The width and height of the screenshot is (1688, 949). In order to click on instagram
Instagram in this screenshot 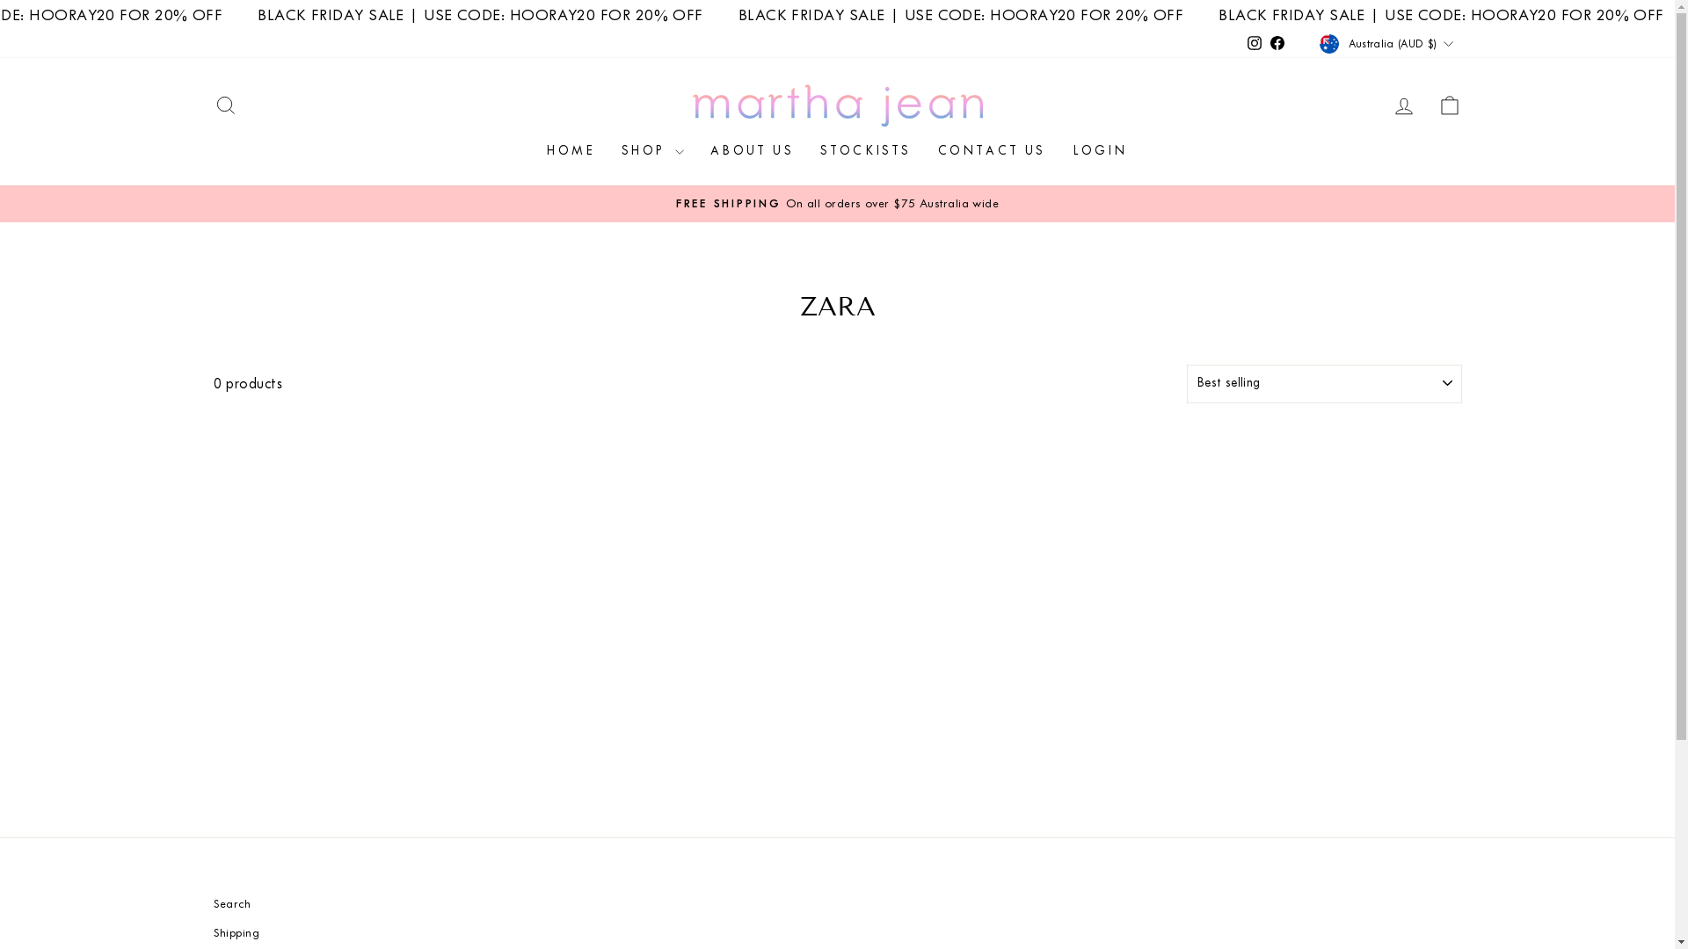, I will do `click(1255, 44)`.